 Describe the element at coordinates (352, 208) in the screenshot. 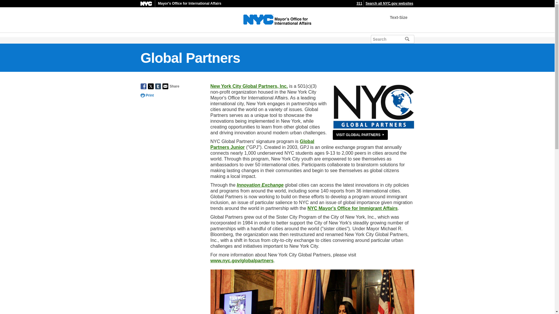

I see `NYC Mayor's Office for Immigrant Affairs` at that location.